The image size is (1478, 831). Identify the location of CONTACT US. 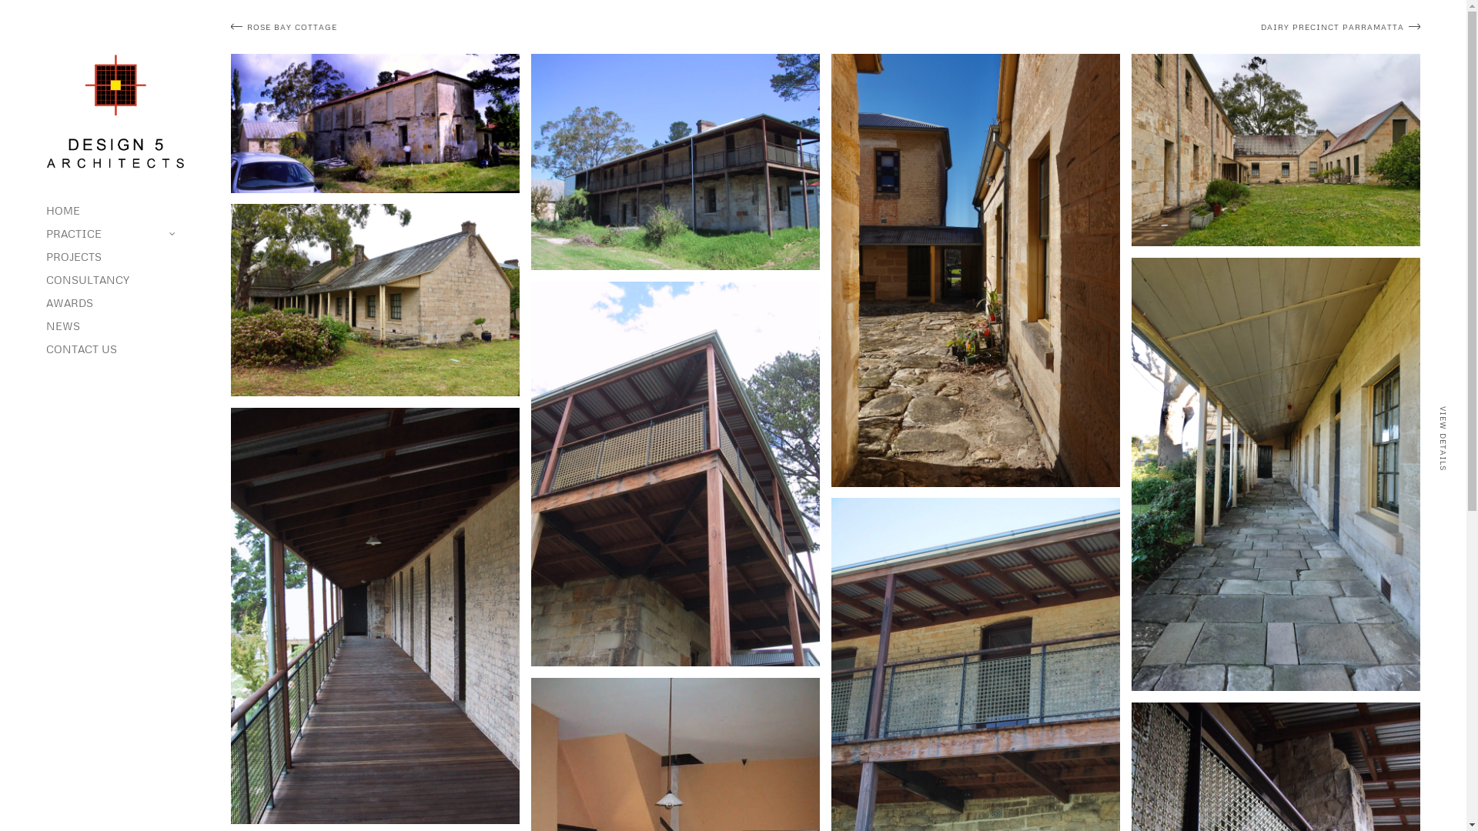
(115, 349).